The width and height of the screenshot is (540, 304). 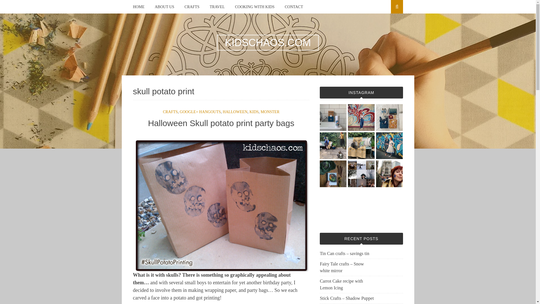 What do you see at coordinates (254, 112) in the screenshot?
I see `KIDS` at bounding box center [254, 112].